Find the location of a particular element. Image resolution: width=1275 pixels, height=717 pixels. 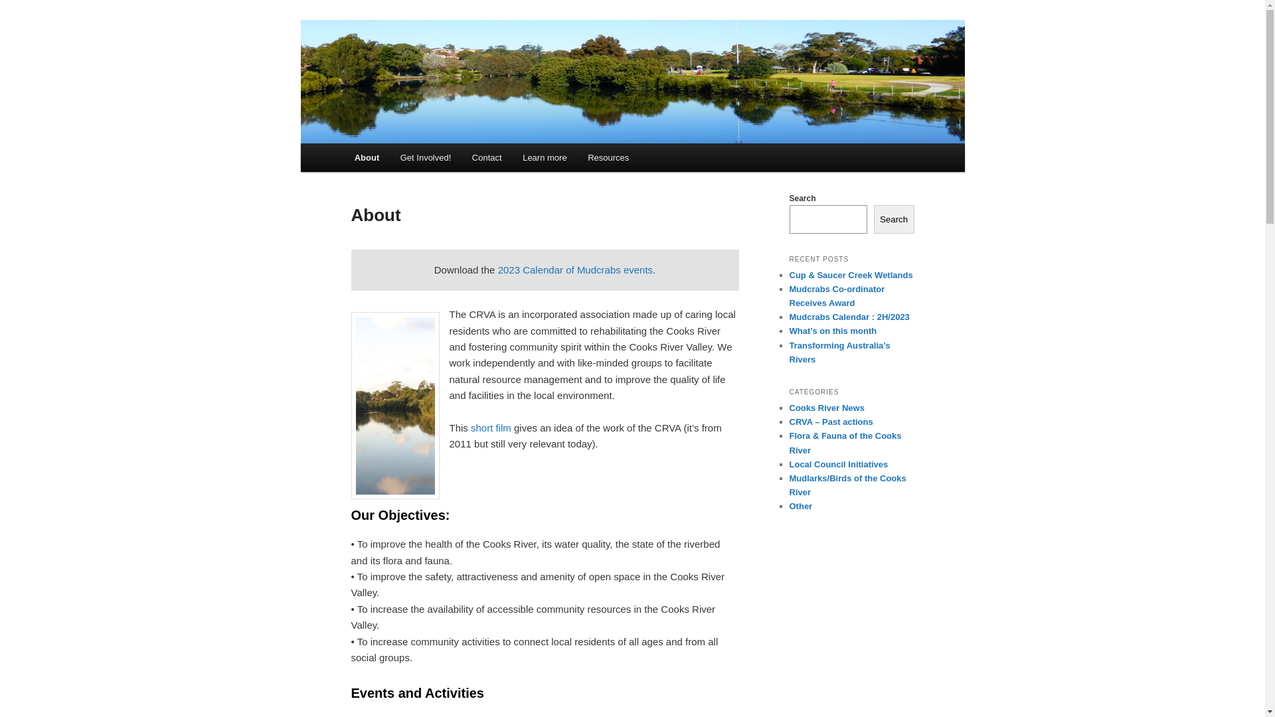

Mudlarks/Birds of the Cooks River is located at coordinates (847, 485).